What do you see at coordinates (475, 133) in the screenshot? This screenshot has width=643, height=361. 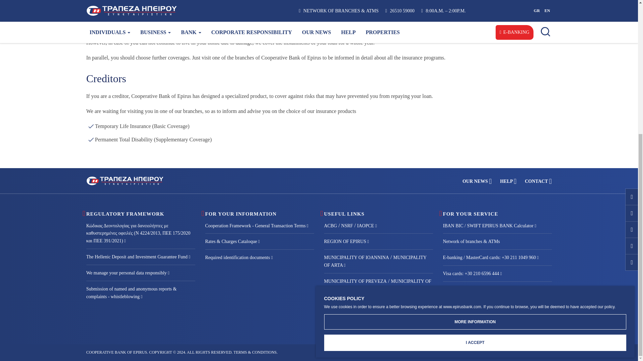 I see `I ACCEPT` at bounding box center [475, 133].